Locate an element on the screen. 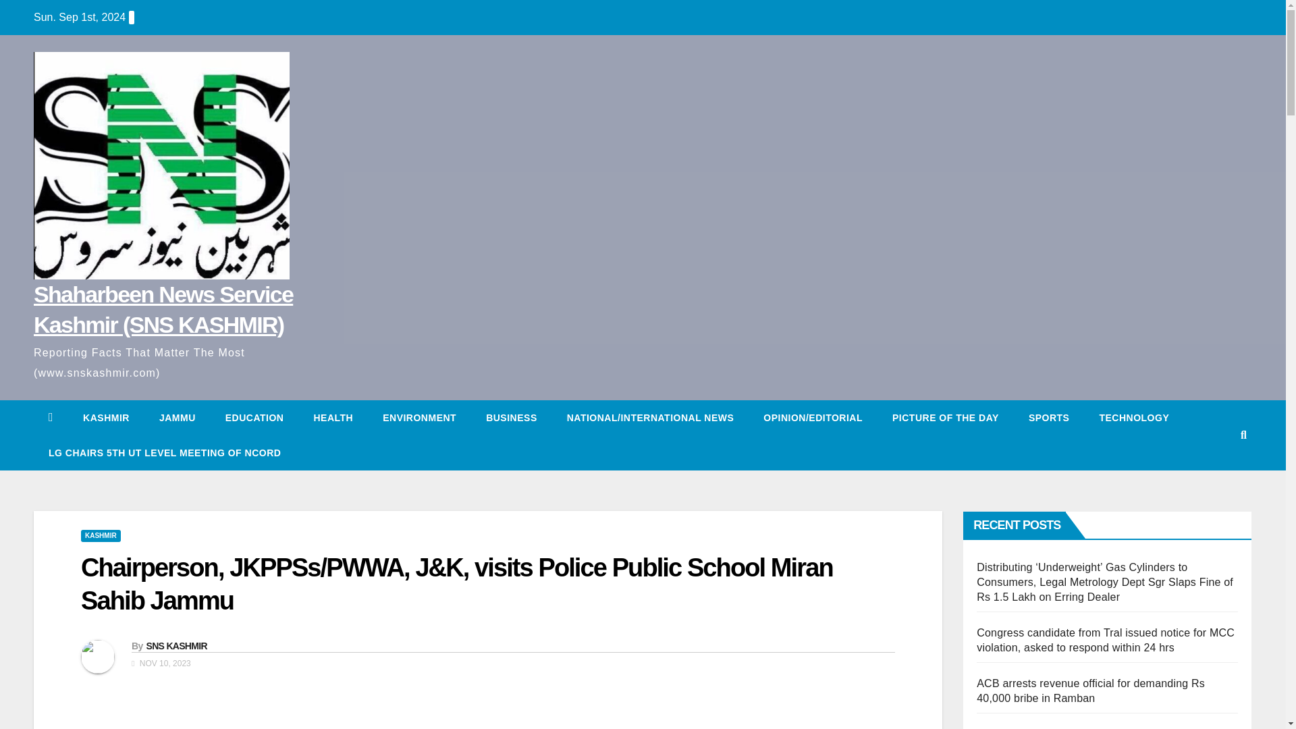 Image resolution: width=1296 pixels, height=729 pixels. Technology is located at coordinates (1134, 417).